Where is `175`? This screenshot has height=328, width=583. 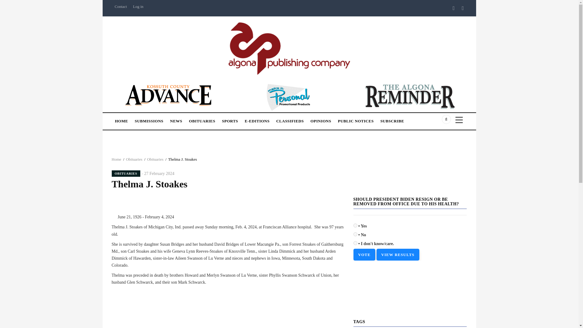
175 is located at coordinates (355, 243).